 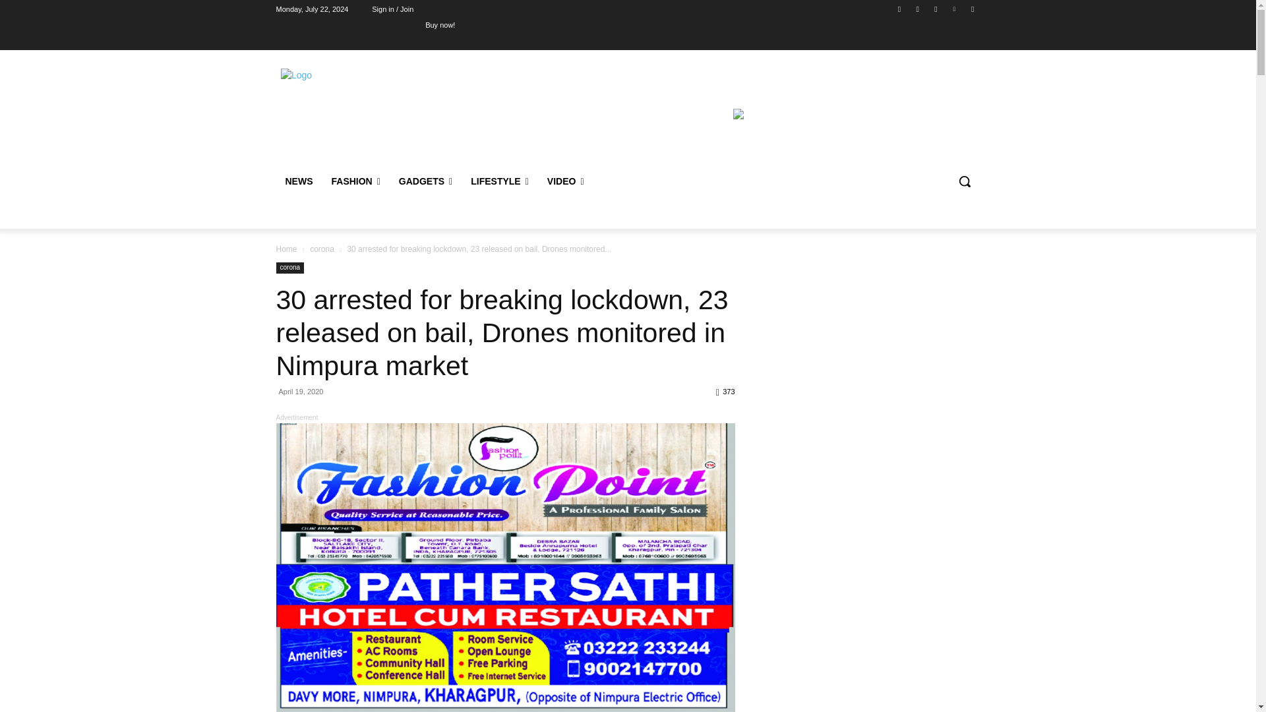 What do you see at coordinates (566, 181) in the screenshot?
I see `VIDEO` at bounding box center [566, 181].